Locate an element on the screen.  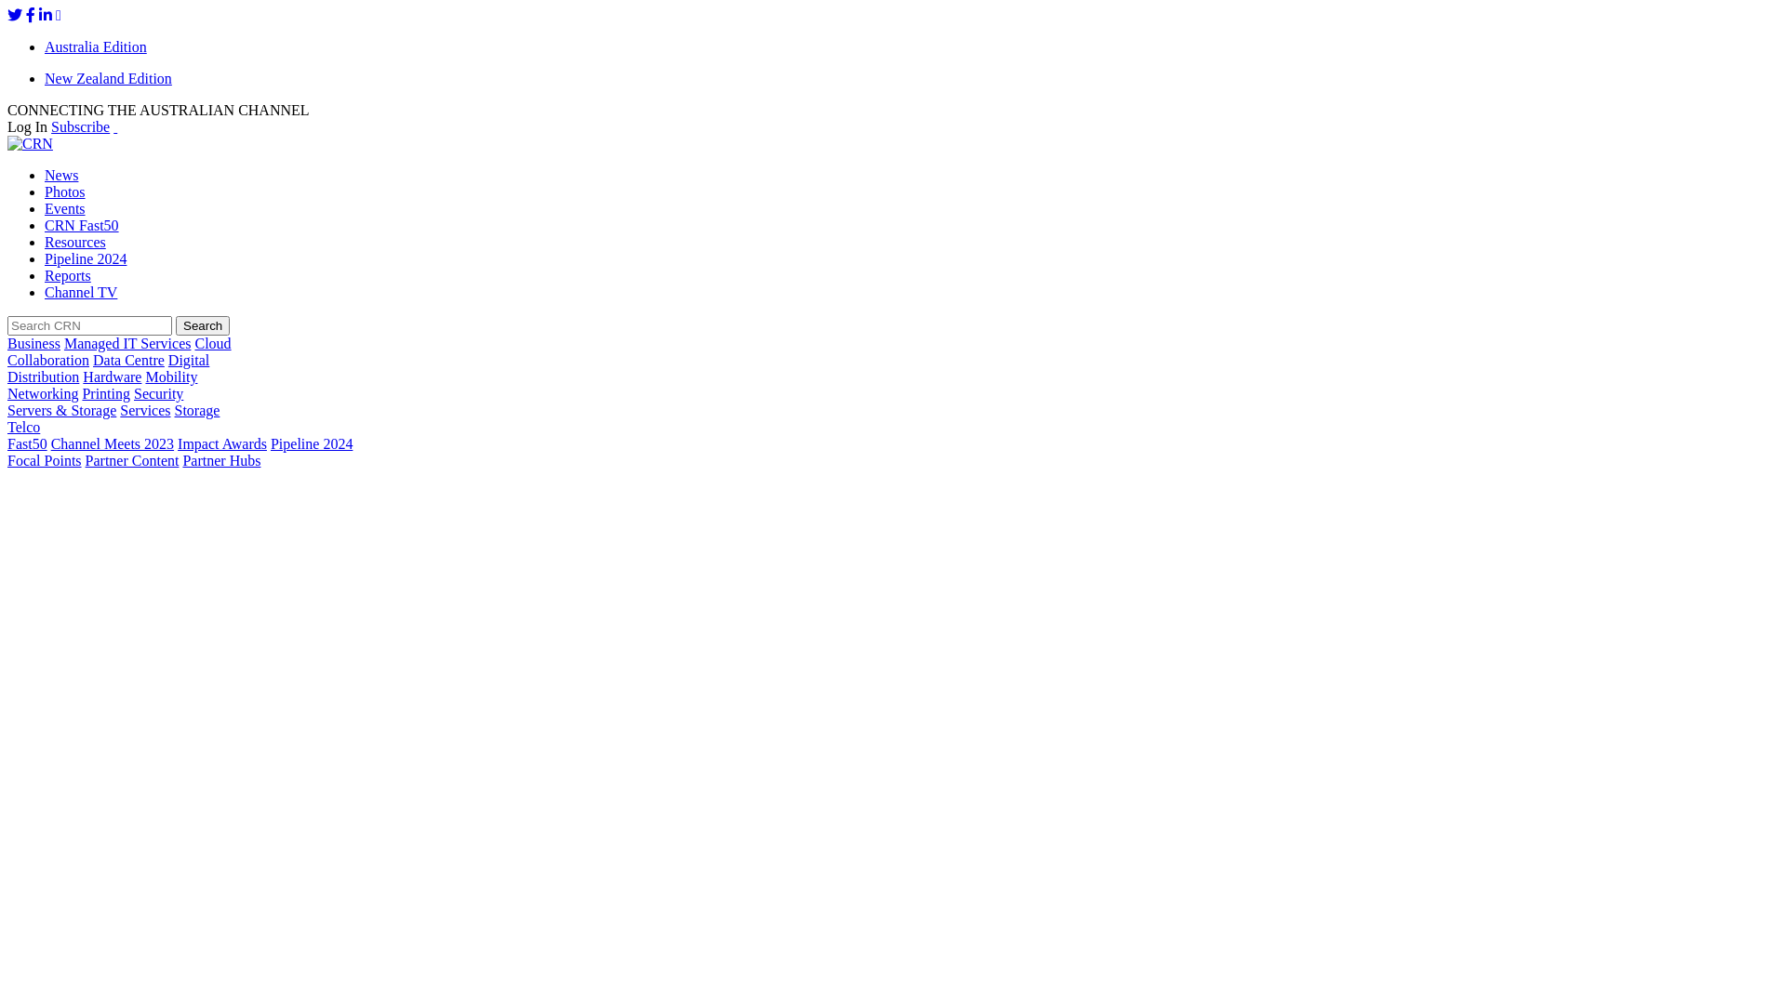
Partner Hubs is located at coordinates (221, 461).